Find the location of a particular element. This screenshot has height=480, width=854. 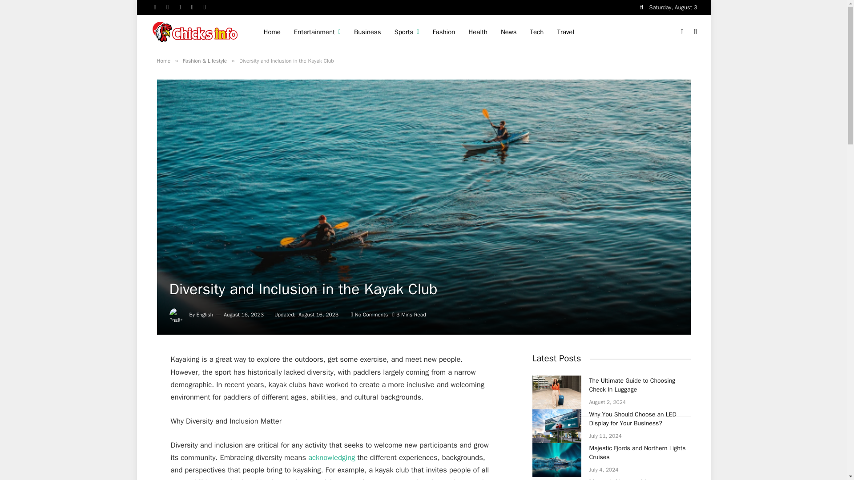

Entertainment is located at coordinates (317, 32).